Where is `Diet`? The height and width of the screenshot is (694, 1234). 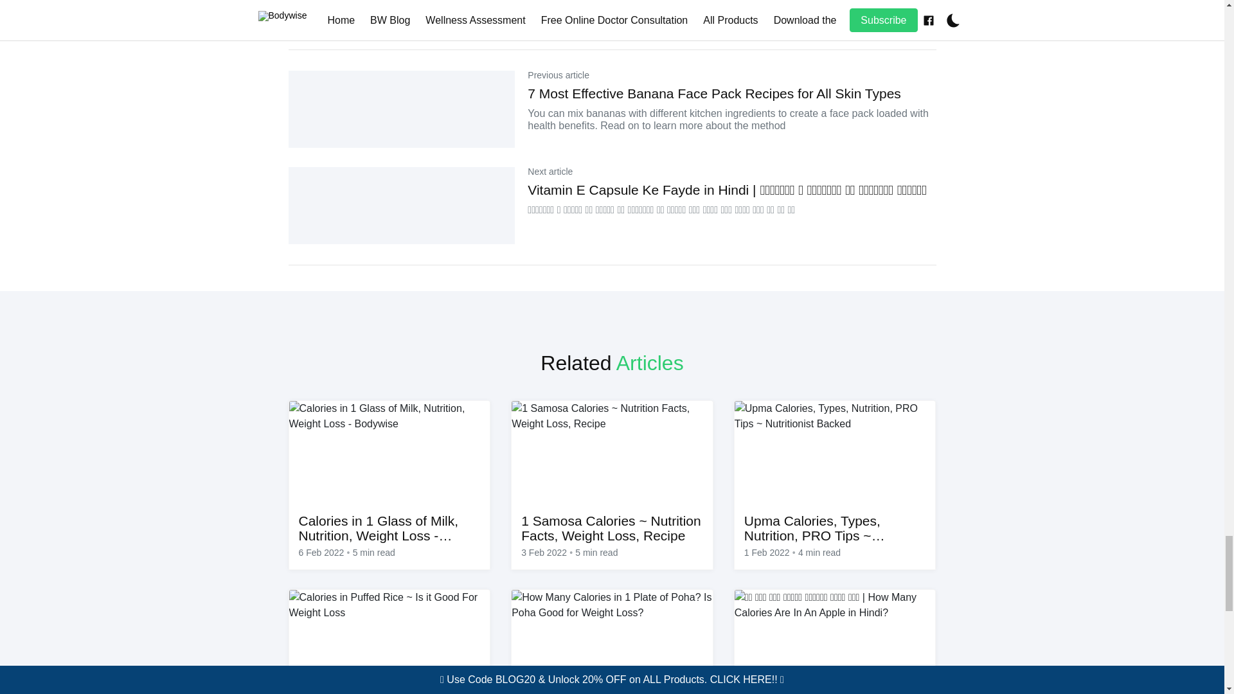 Diet is located at coordinates (314, 12).